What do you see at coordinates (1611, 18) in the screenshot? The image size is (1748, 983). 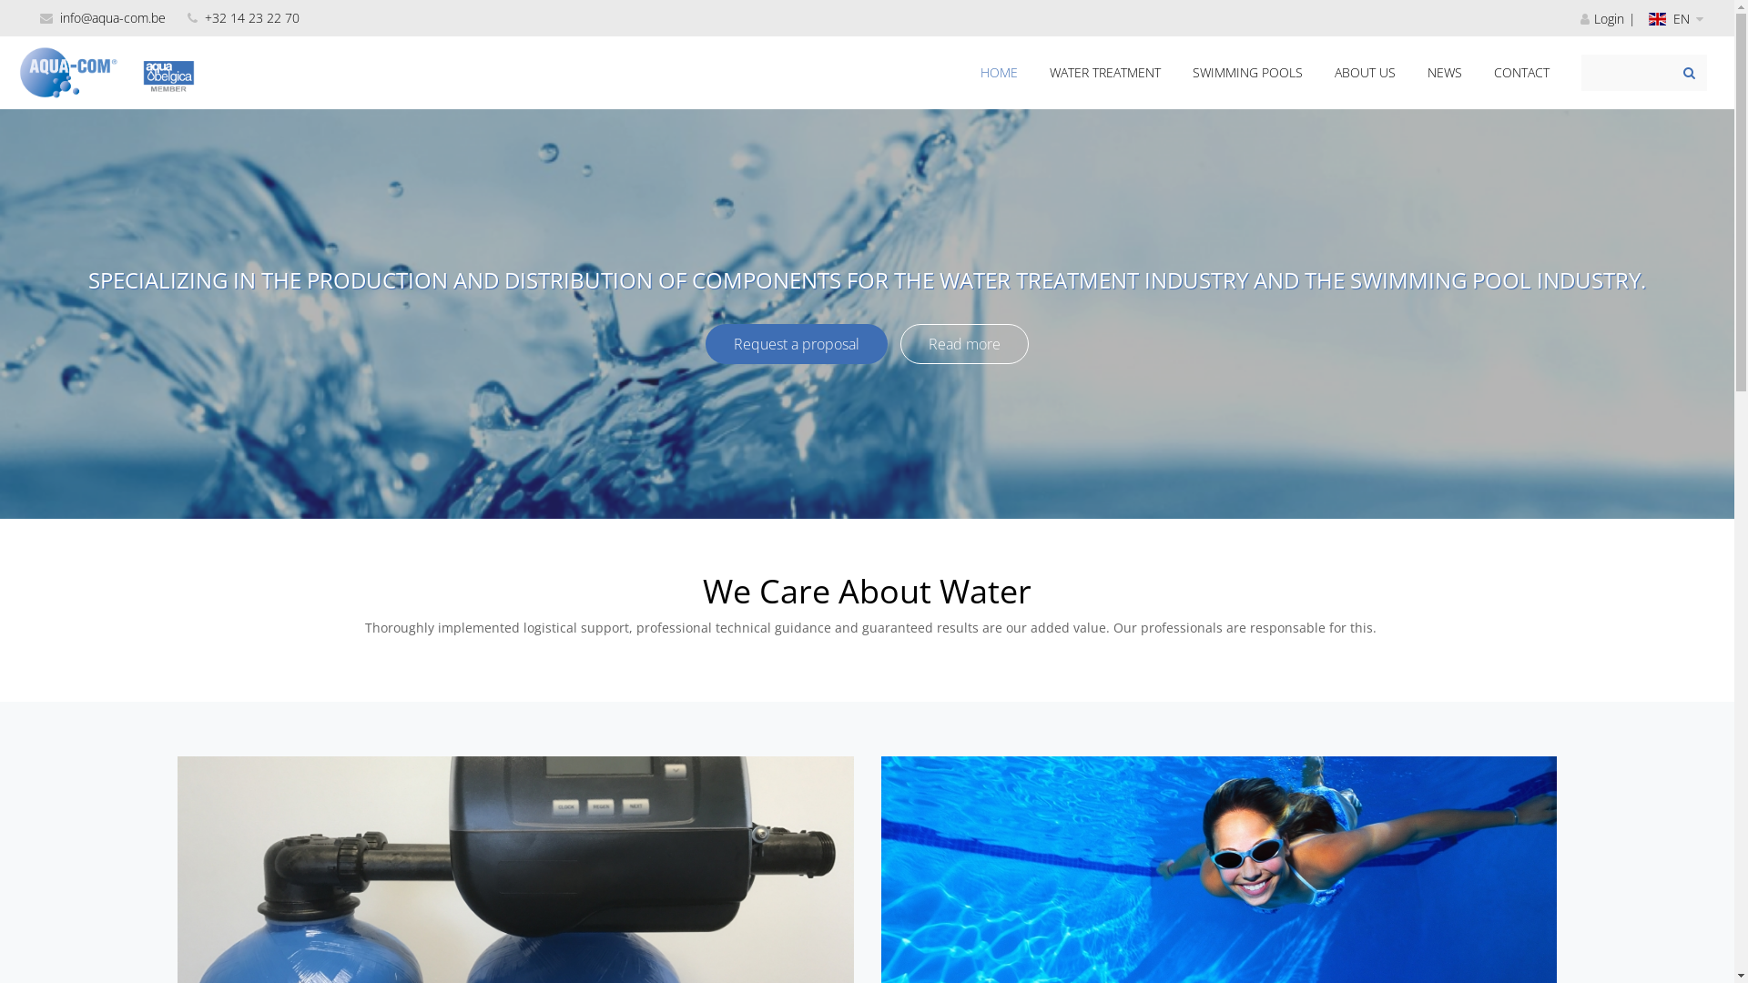 I see `Login` at bounding box center [1611, 18].